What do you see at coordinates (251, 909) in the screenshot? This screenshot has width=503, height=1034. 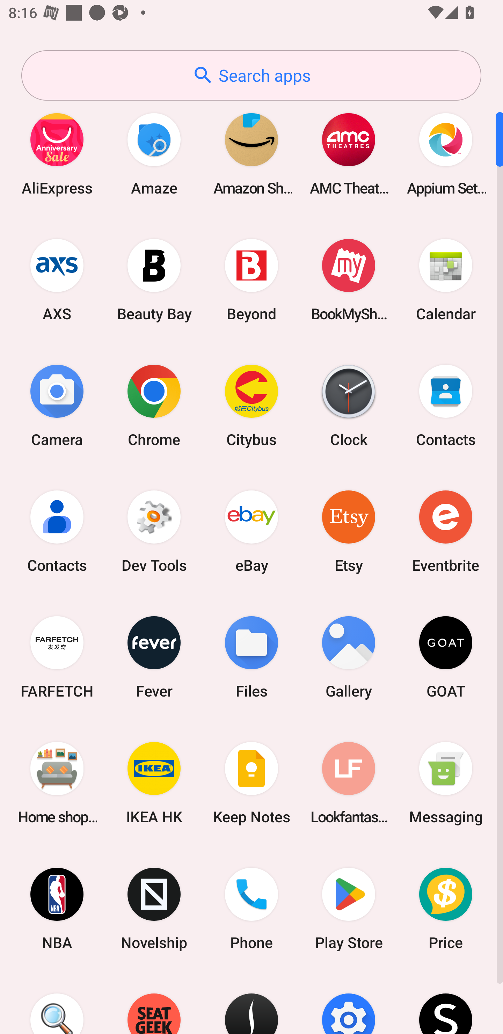 I see `Phone` at bounding box center [251, 909].